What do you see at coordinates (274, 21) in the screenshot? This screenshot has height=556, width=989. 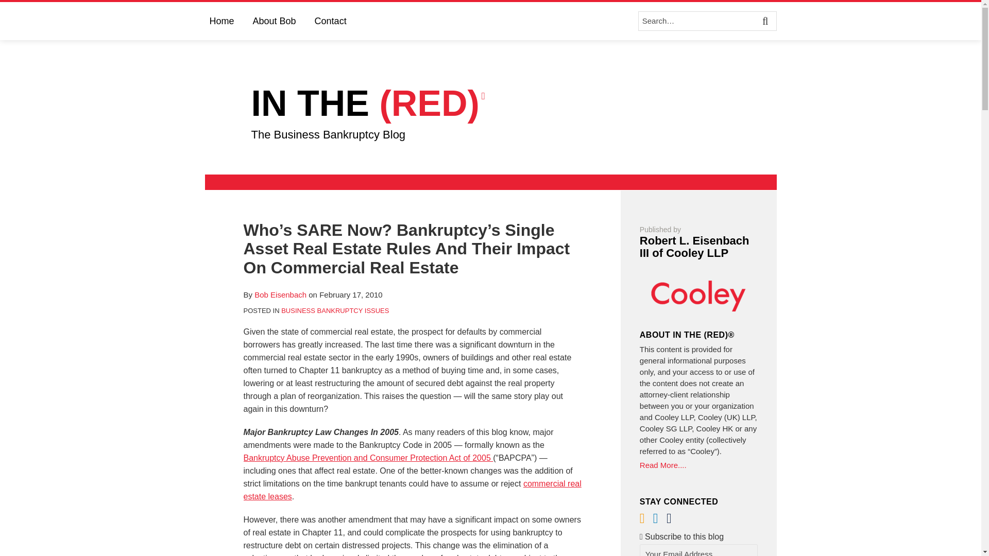 I see `About Bob` at bounding box center [274, 21].